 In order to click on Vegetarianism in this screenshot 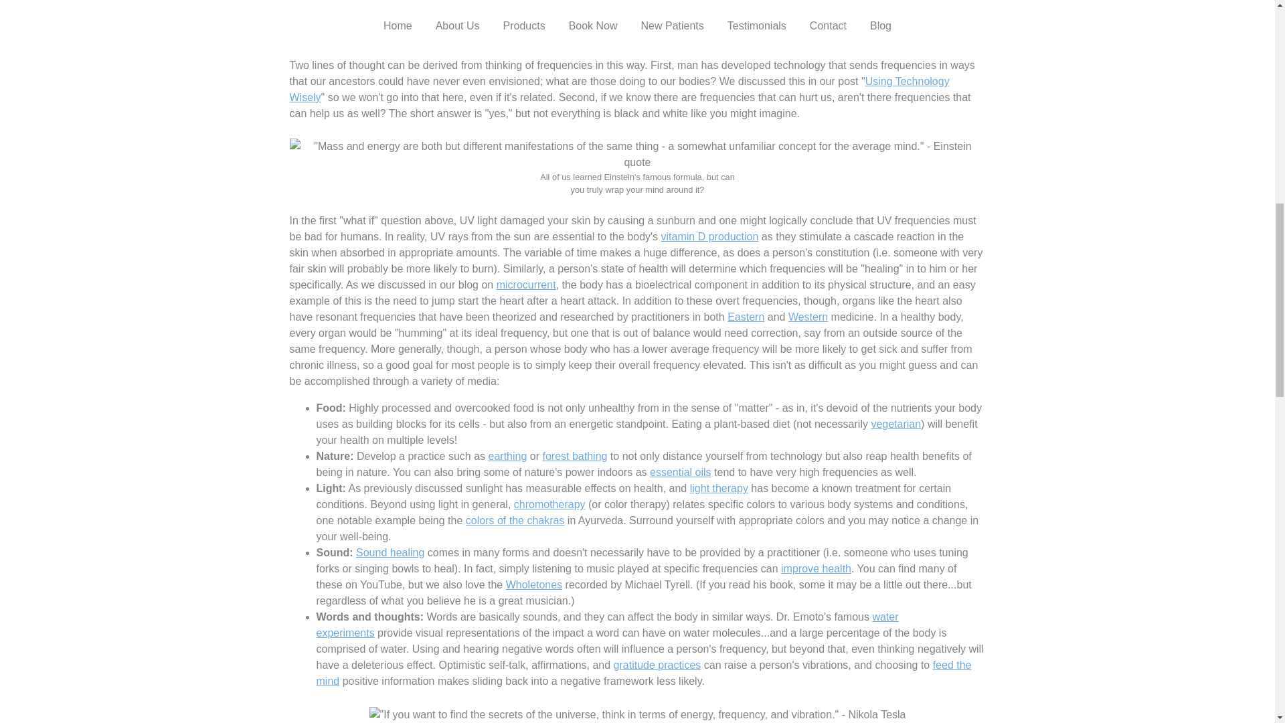, I will do `click(895, 424)`.